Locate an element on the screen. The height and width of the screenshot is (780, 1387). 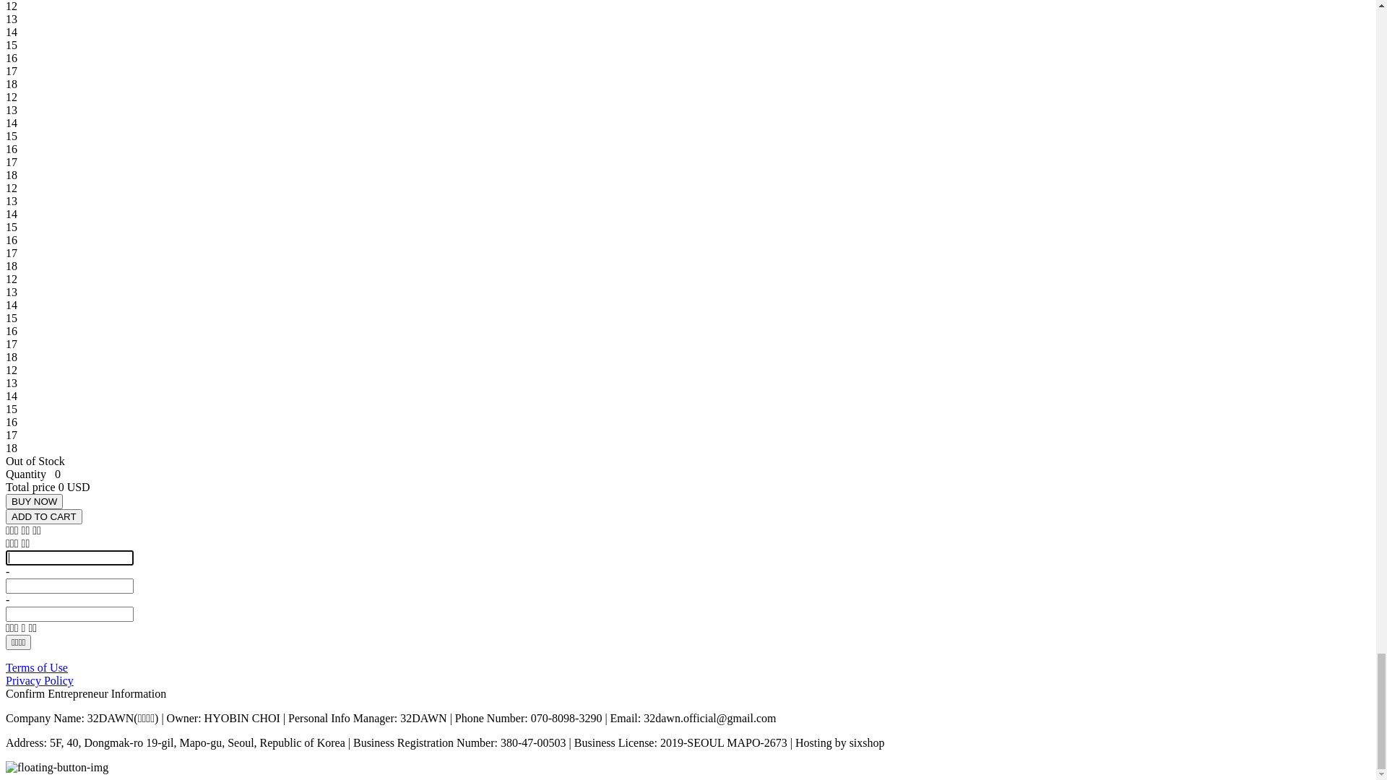
FAIRY IN THE DARK is located at coordinates (118, 689).